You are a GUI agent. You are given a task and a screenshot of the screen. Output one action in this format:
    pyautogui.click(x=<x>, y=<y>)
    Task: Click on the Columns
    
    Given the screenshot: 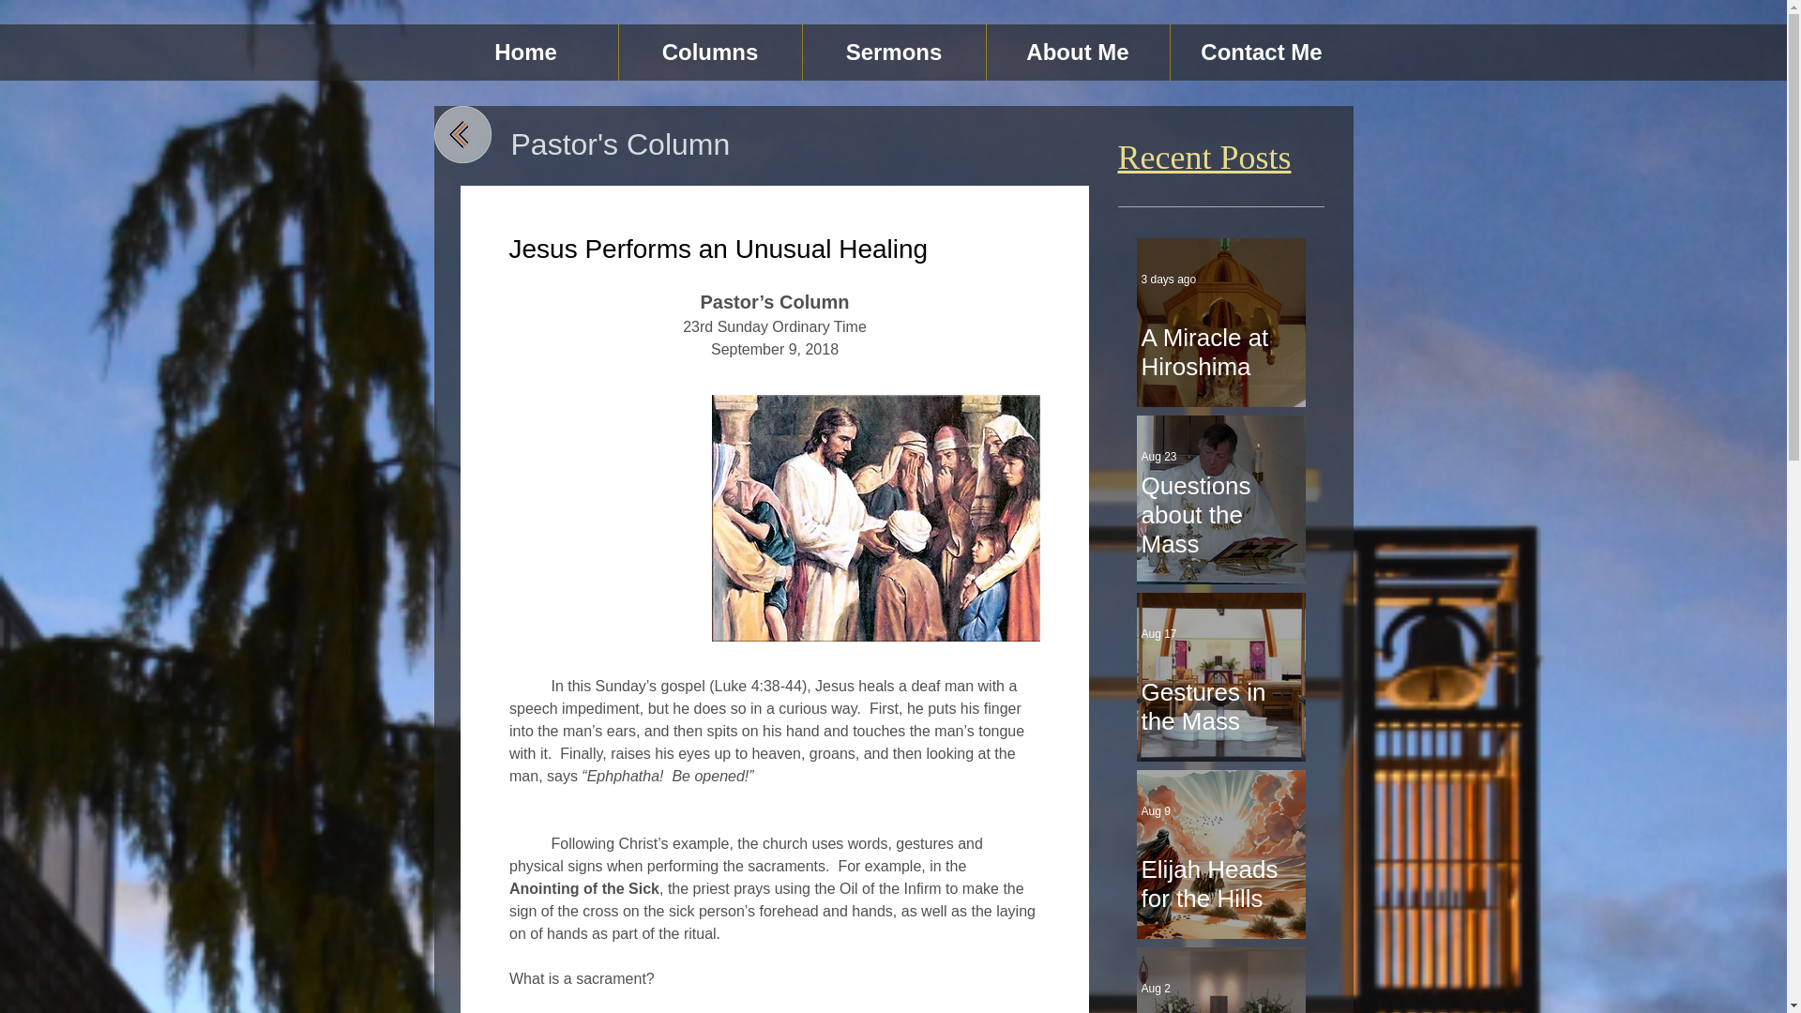 What is the action you would take?
    pyautogui.click(x=710, y=53)
    